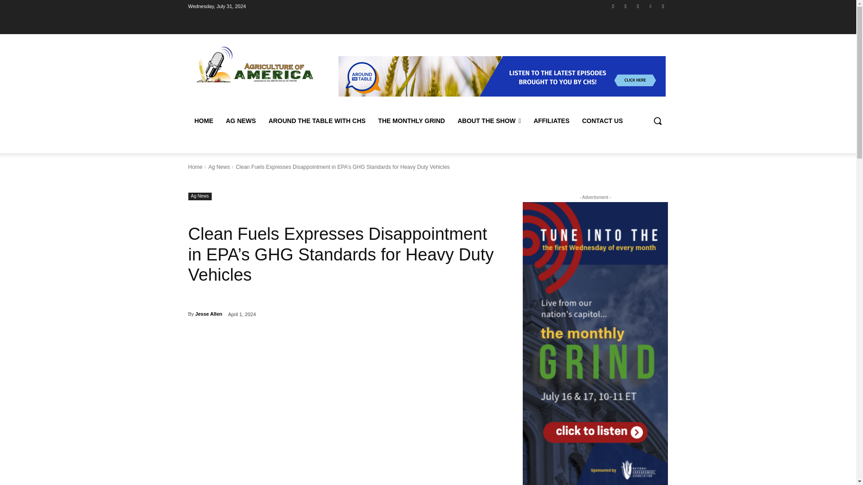 The height and width of the screenshot is (485, 863). Describe the element at coordinates (412, 120) in the screenshot. I see `THE MONTHLY GRIND` at that location.